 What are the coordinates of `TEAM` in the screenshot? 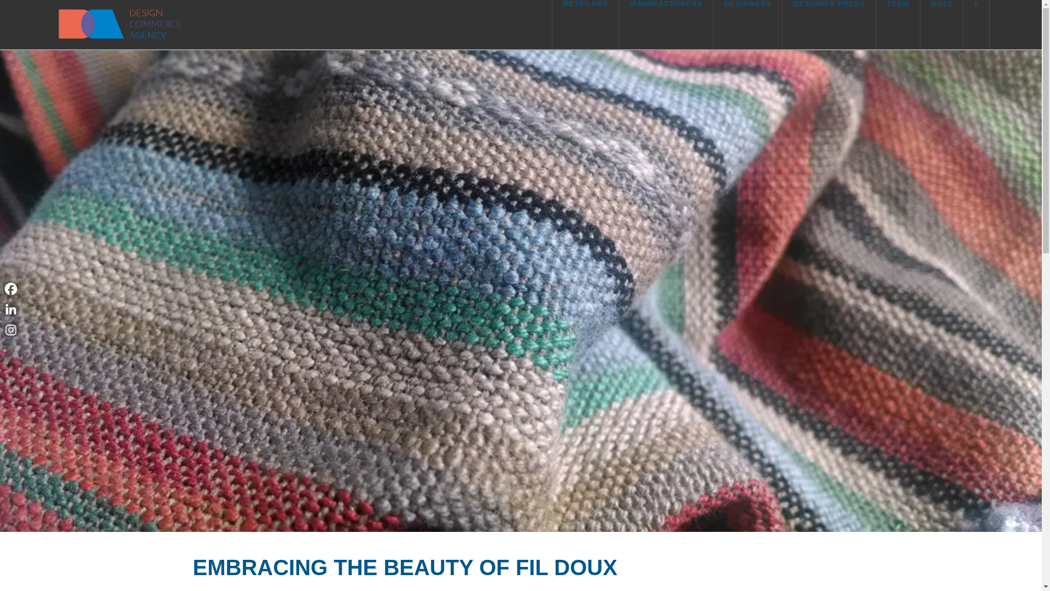 It's located at (898, 24).